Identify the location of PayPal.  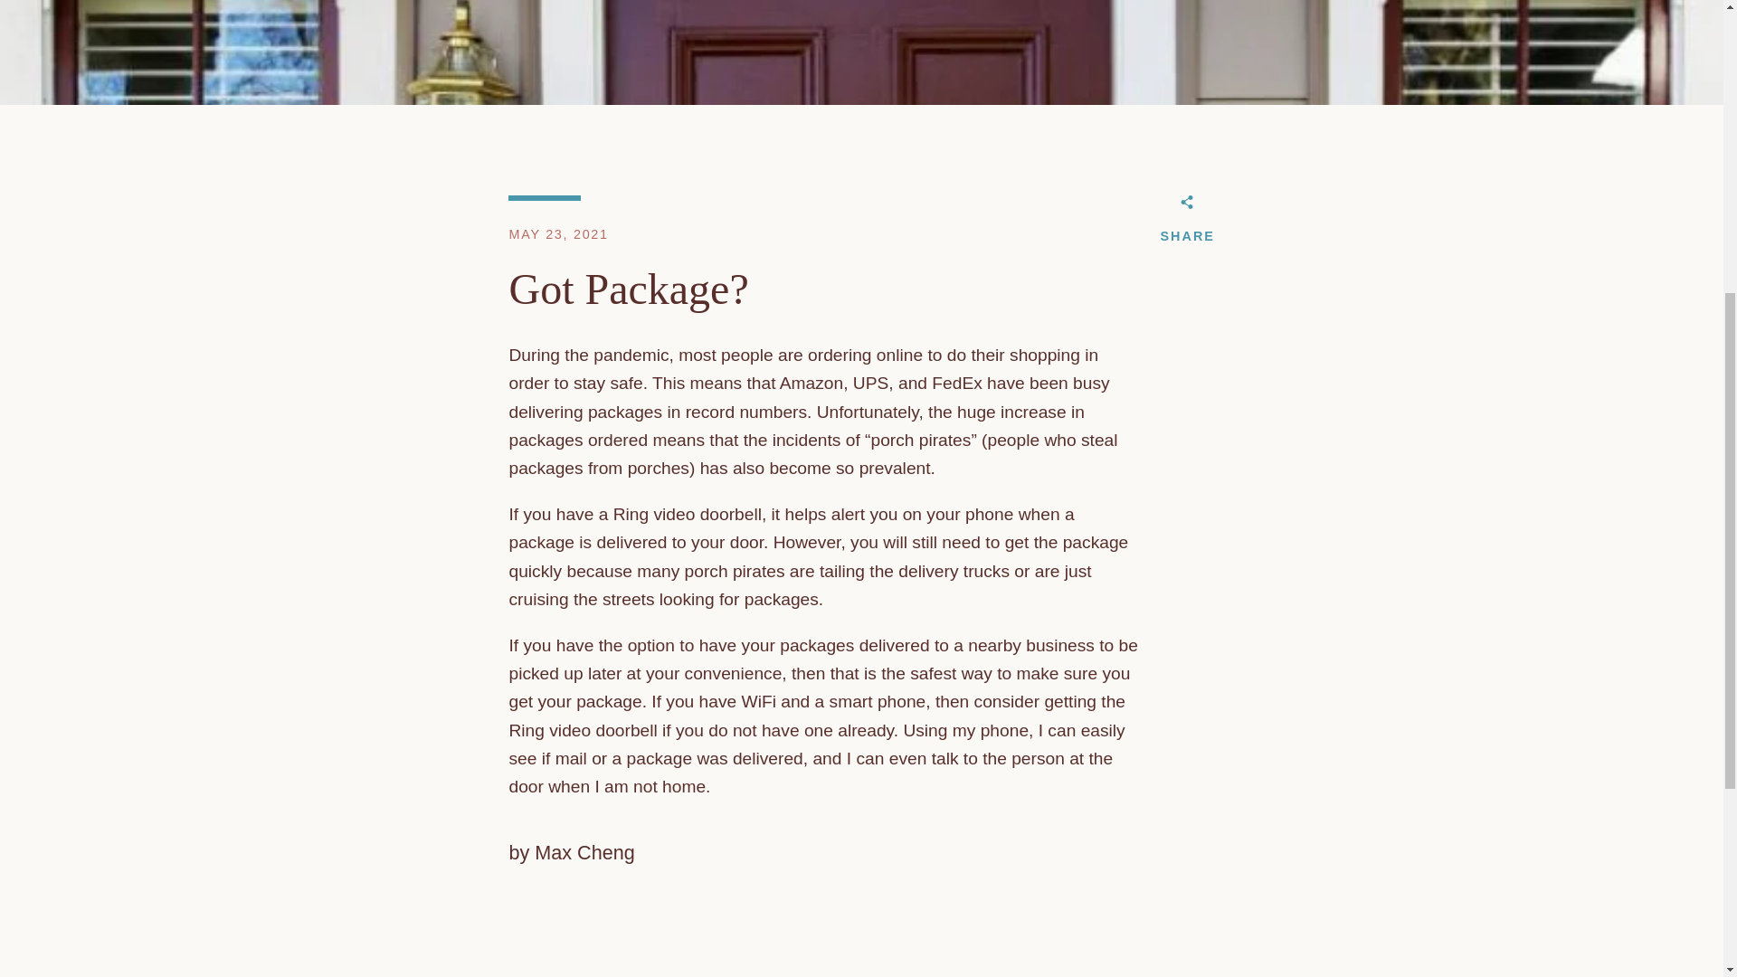
(1137, 376).